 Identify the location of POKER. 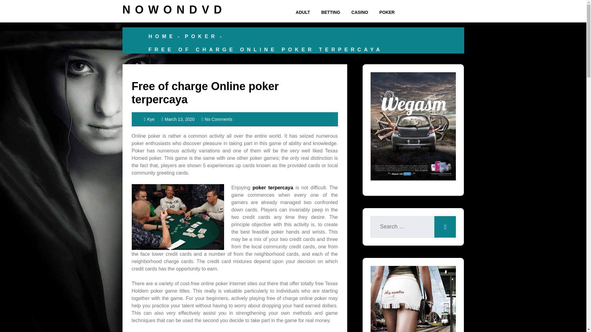
(201, 36).